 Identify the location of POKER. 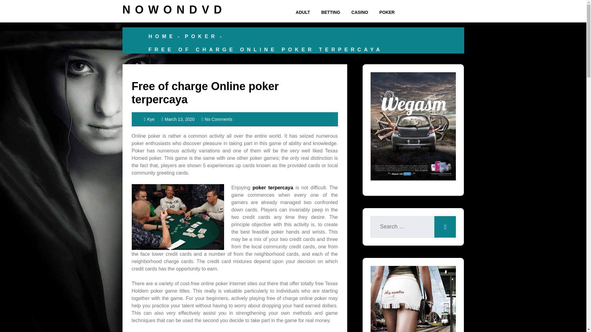
(201, 36).